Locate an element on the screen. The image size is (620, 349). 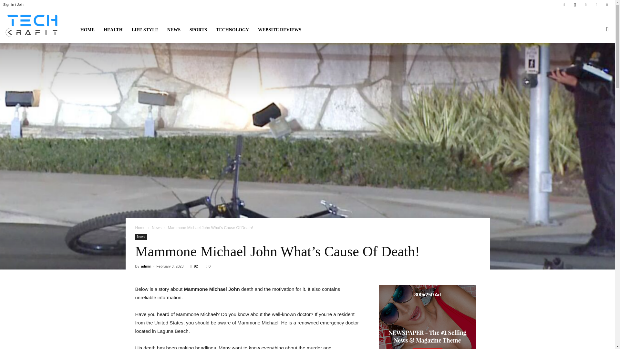
LIFE STYLE is located at coordinates (145, 30).